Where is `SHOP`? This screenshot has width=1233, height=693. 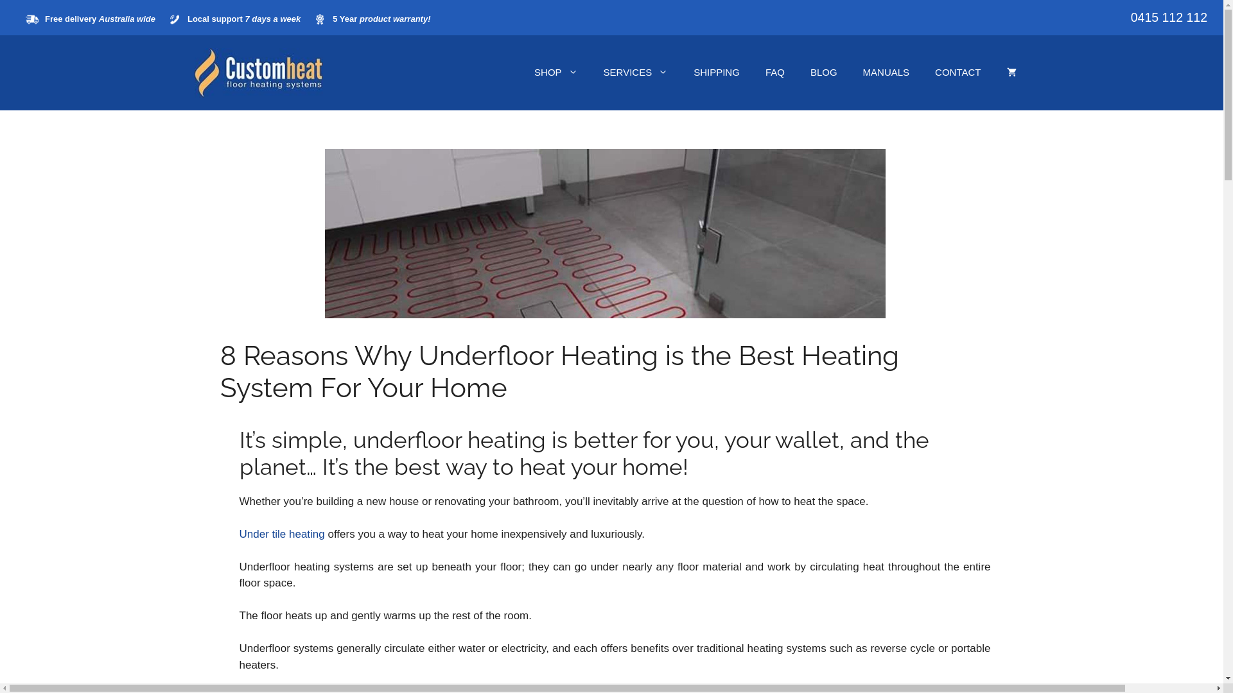 SHOP is located at coordinates (556, 73).